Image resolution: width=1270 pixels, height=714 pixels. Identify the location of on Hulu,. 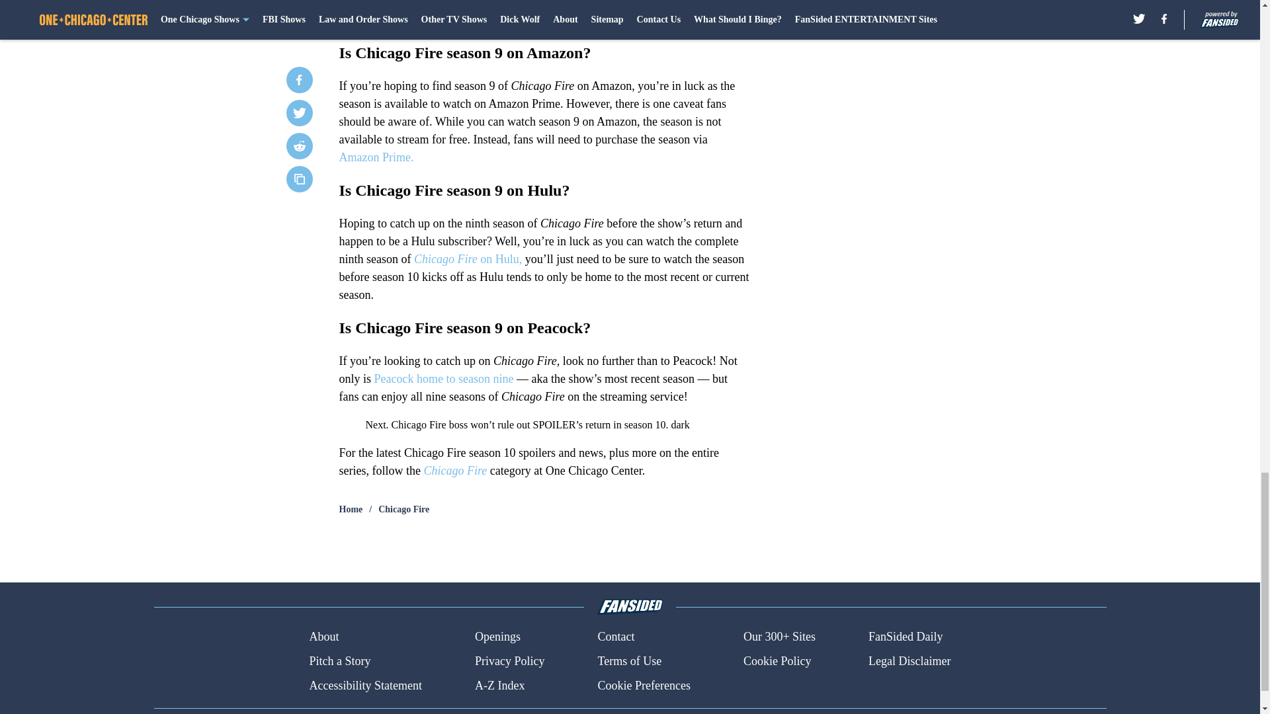
(501, 259).